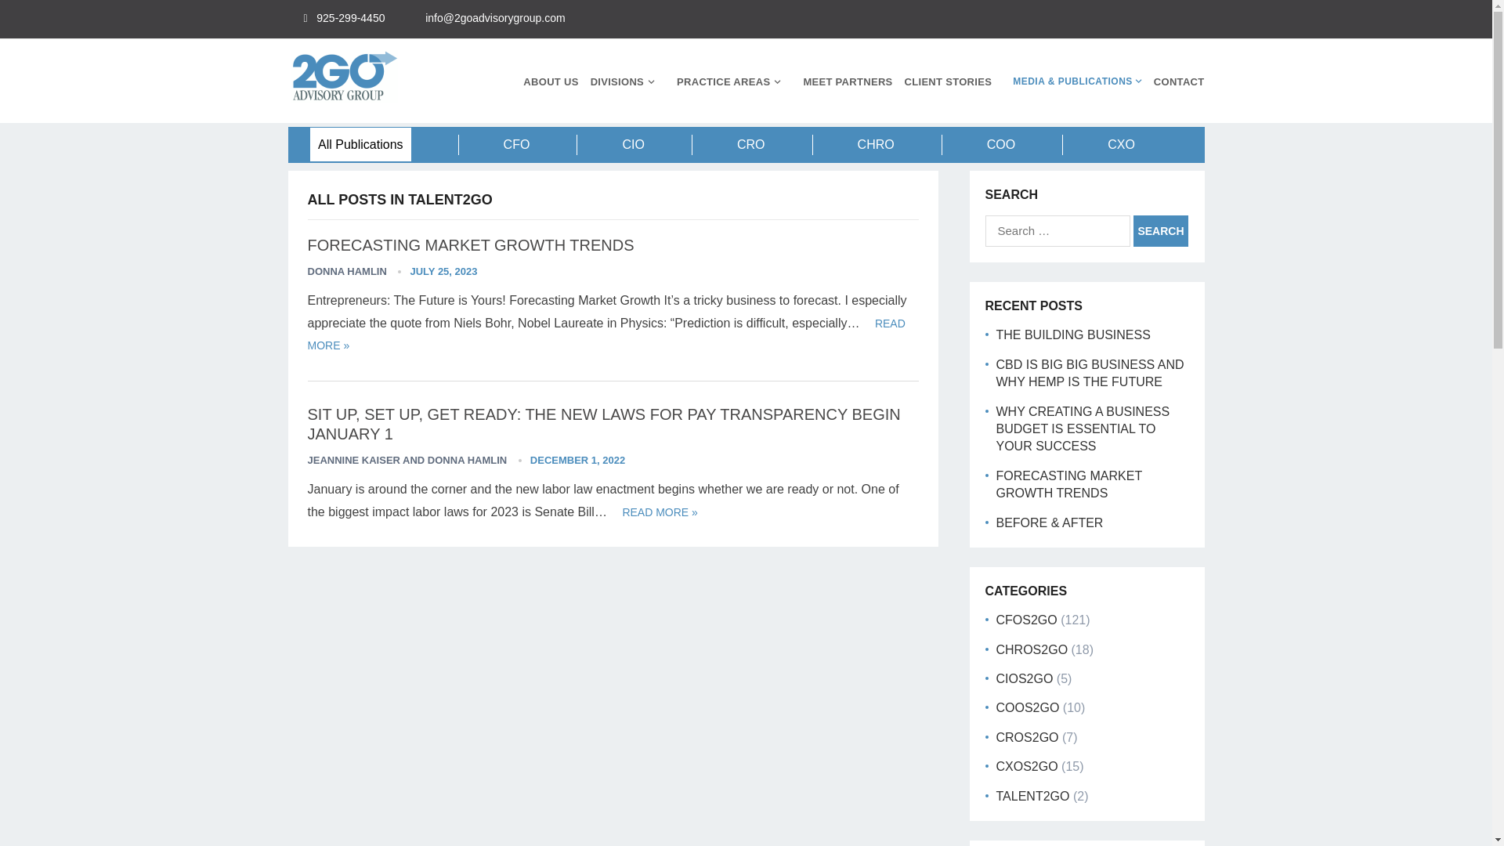 The image size is (1504, 846). I want to click on CRO, so click(751, 144).